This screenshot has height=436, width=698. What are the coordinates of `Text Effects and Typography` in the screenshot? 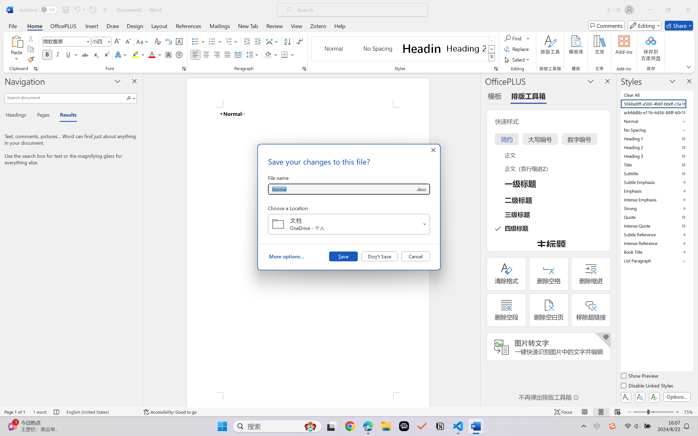 It's located at (121, 55).